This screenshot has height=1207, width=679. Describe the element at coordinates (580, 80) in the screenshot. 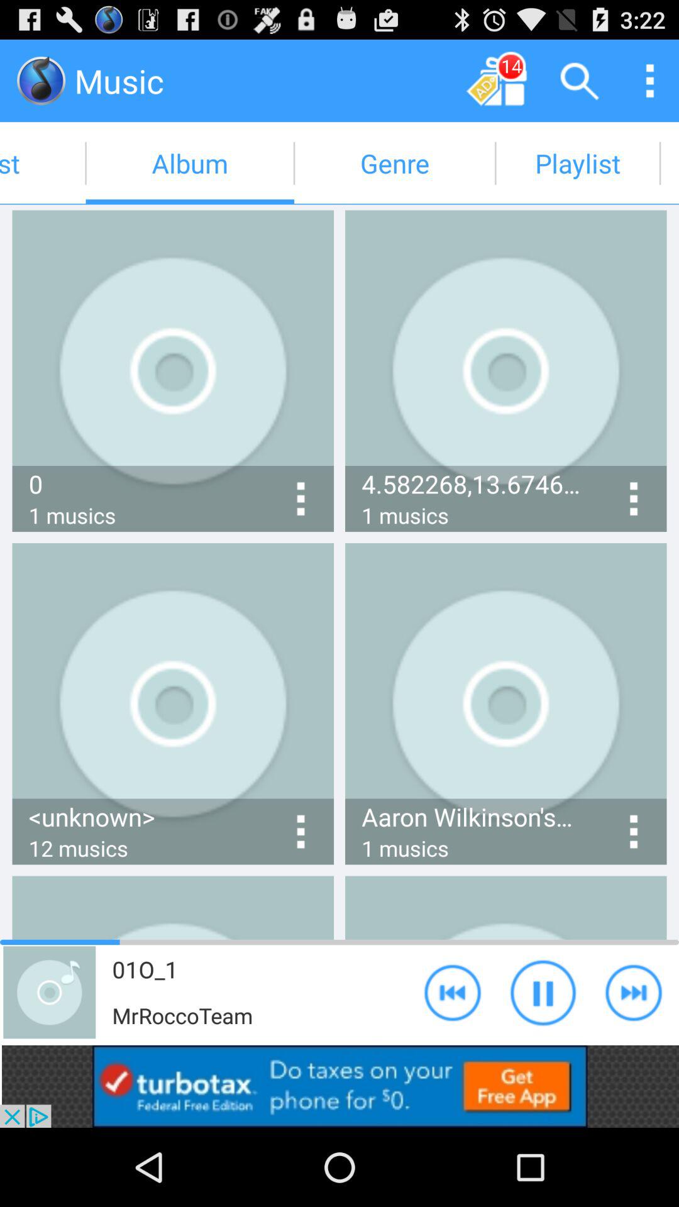

I see `search for music` at that location.